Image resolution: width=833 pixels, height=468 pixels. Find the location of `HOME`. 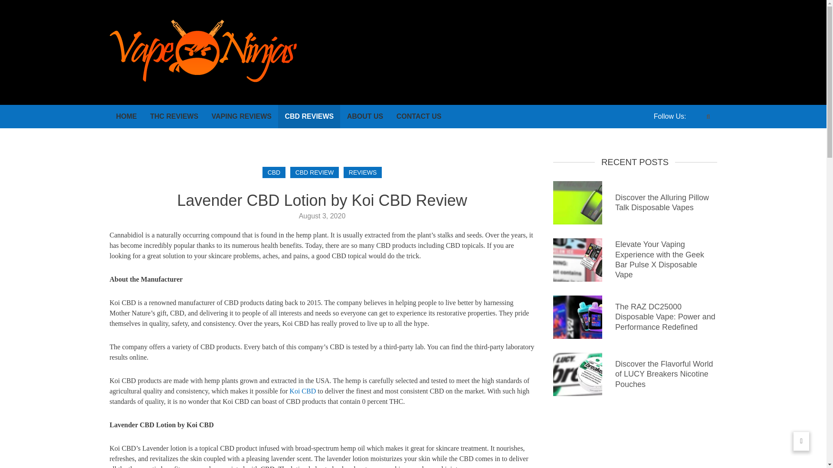

HOME is located at coordinates (126, 116).